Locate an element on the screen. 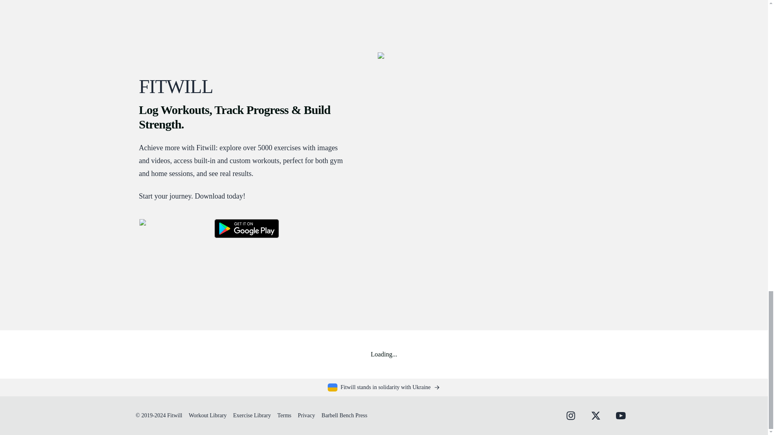 Image resolution: width=774 pixels, height=435 pixels. Barbell Bench Press is located at coordinates (345, 415).